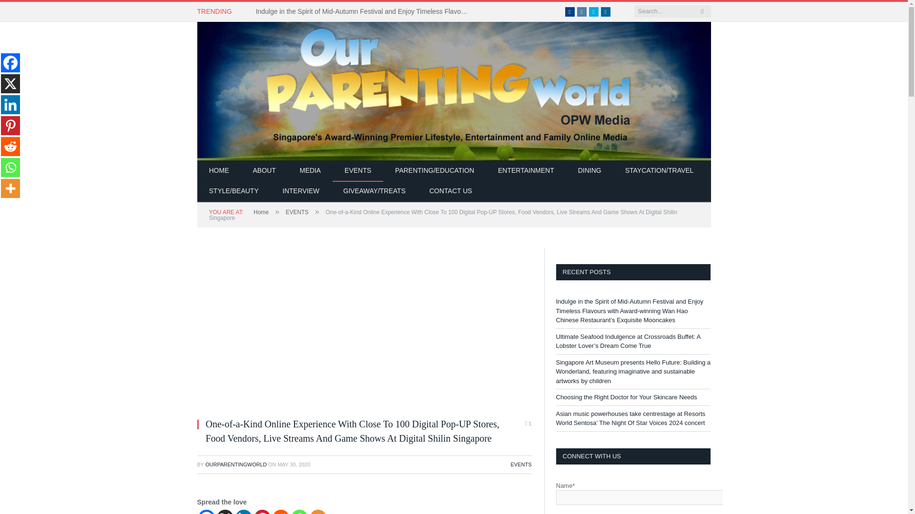  What do you see at coordinates (264, 171) in the screenshot?
I see `ABOUT` at bounding box center [264, 171].